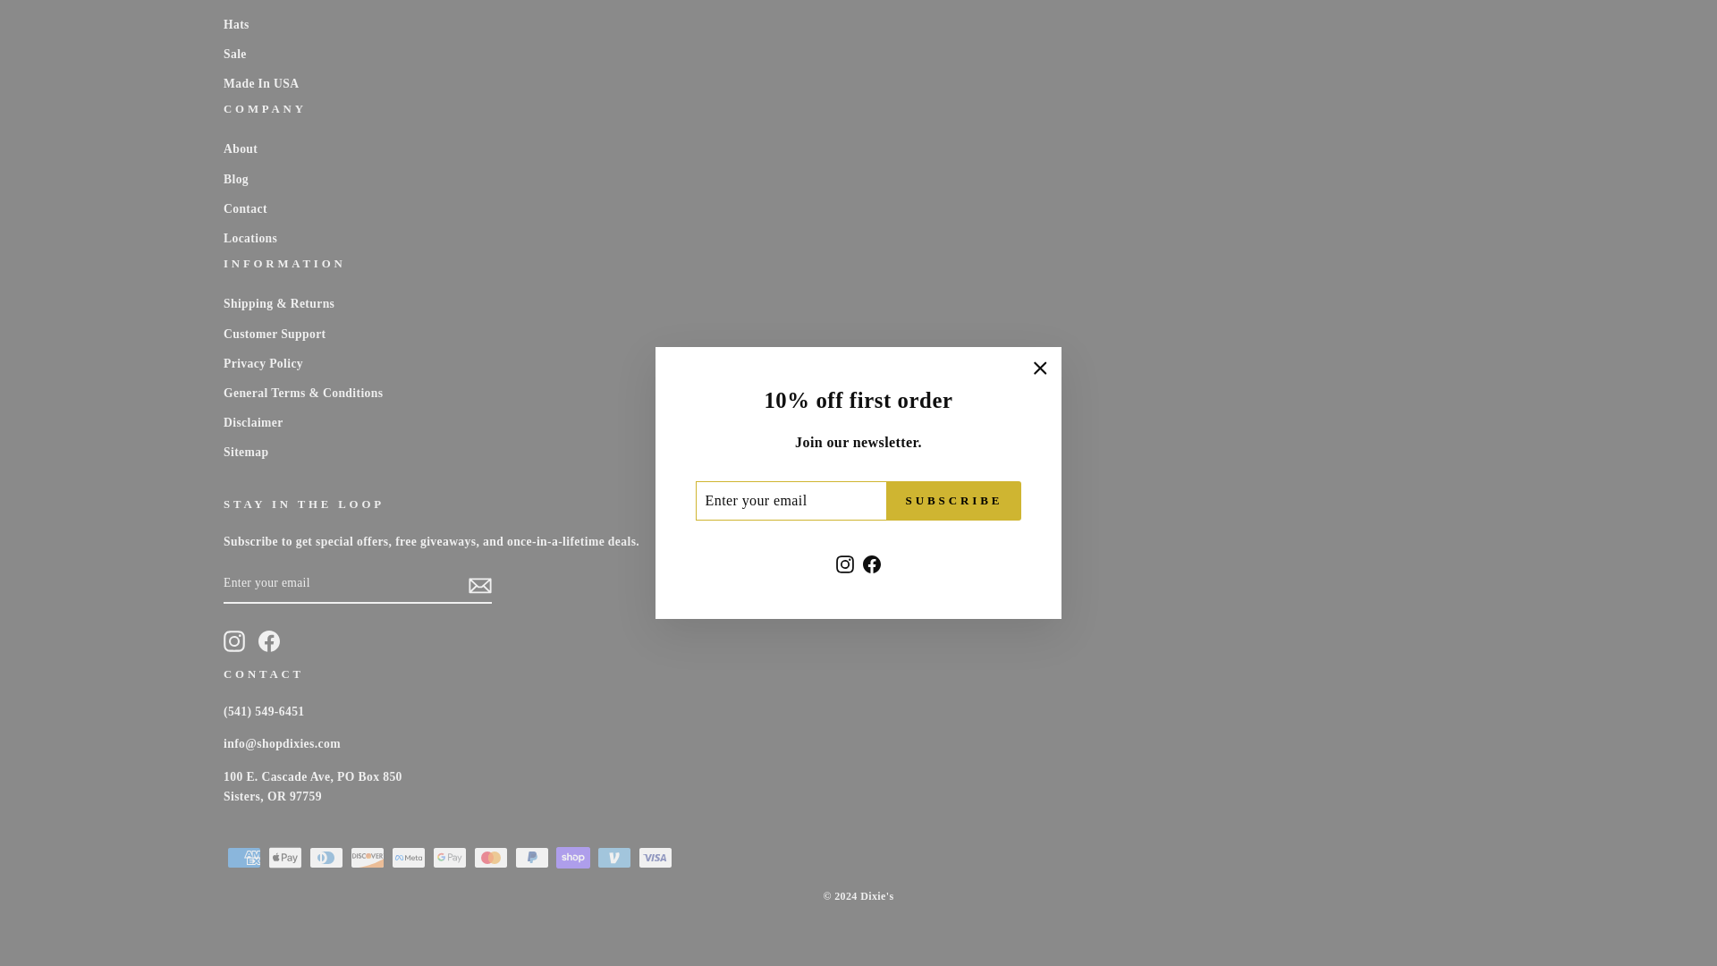  Describe the element at coordinates (408, 857) in the screenshot. I see `Meta Pay` at that location.